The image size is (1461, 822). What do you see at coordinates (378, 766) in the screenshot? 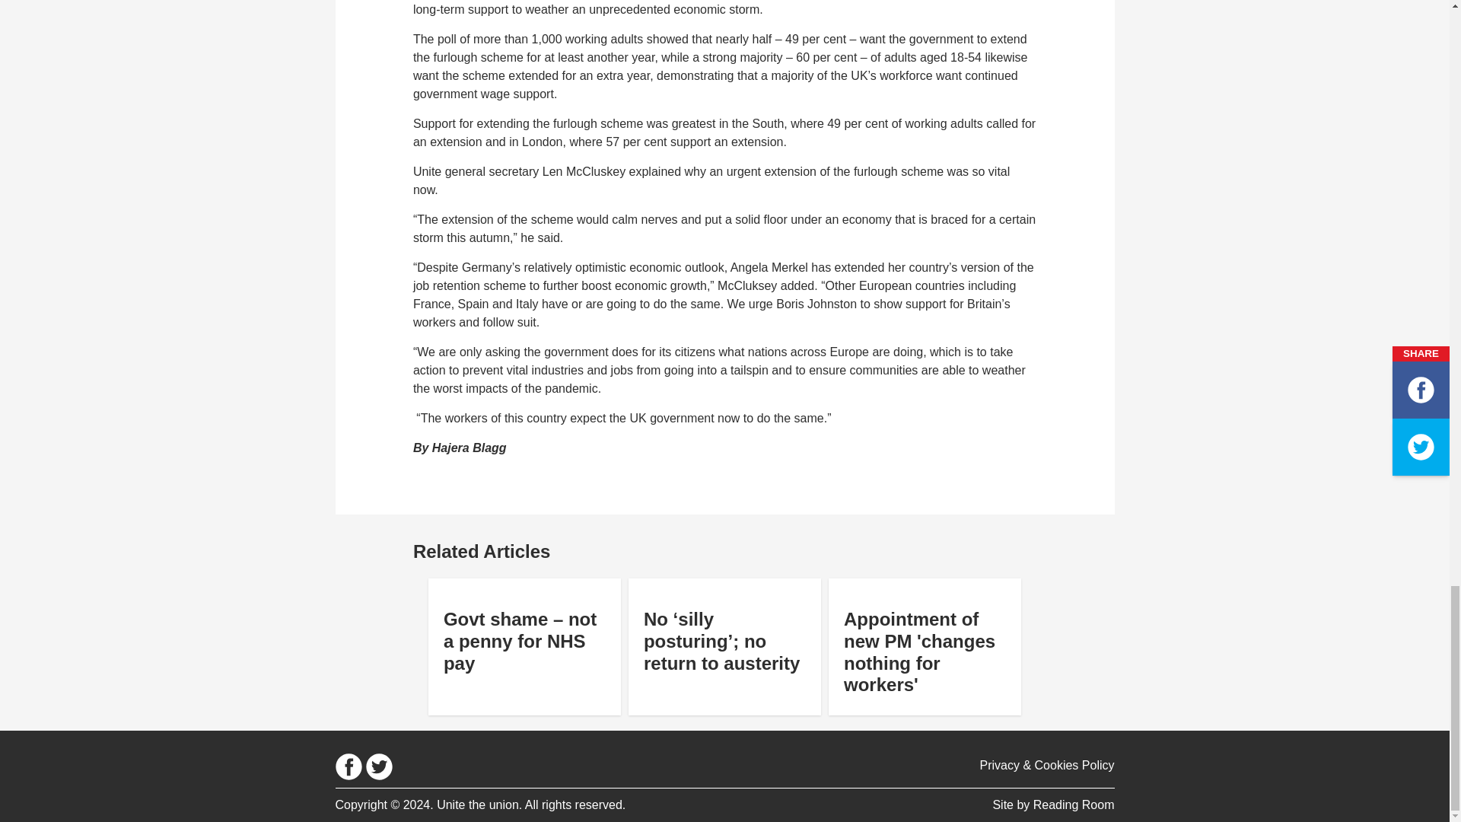
I see `Twitter` at bounding box center [378, 766].